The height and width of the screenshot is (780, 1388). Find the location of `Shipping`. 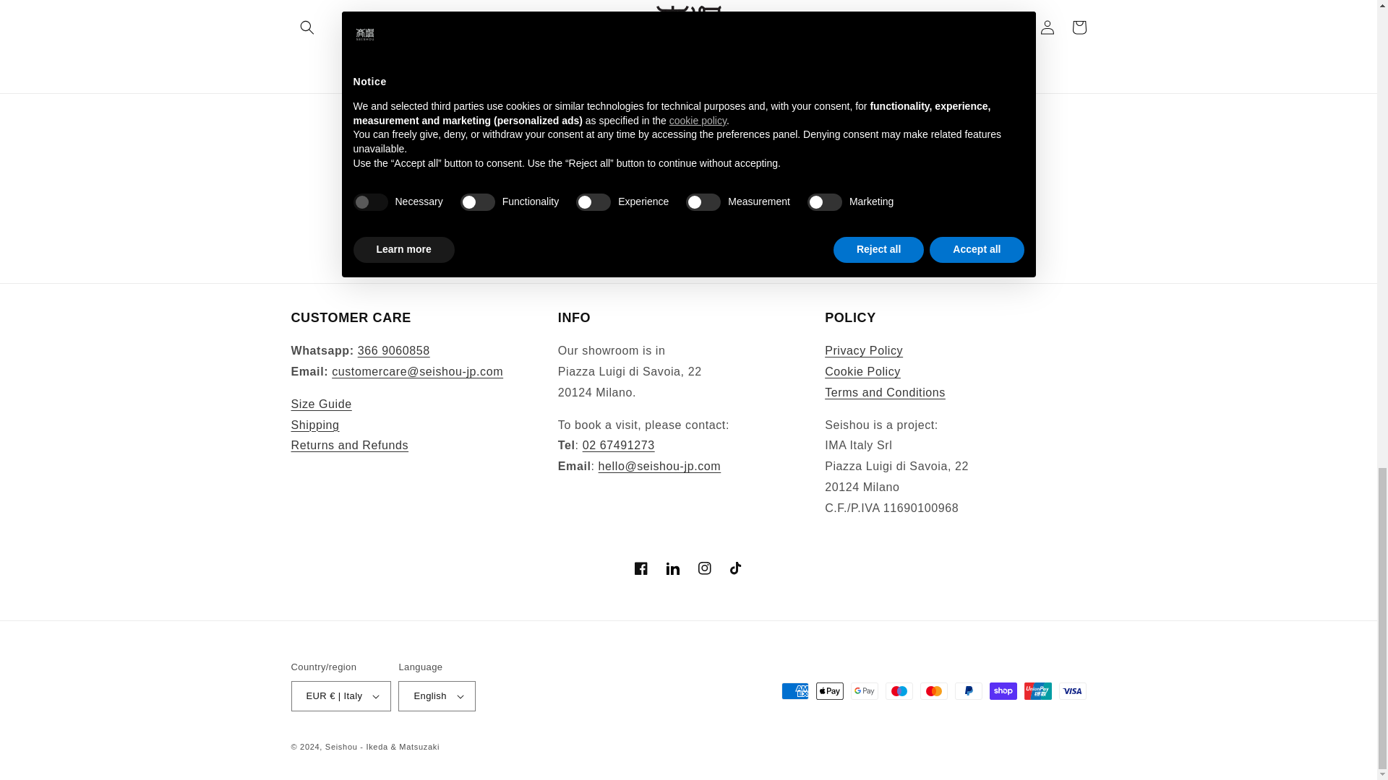

Shipping is located at coordinates (314, 425).